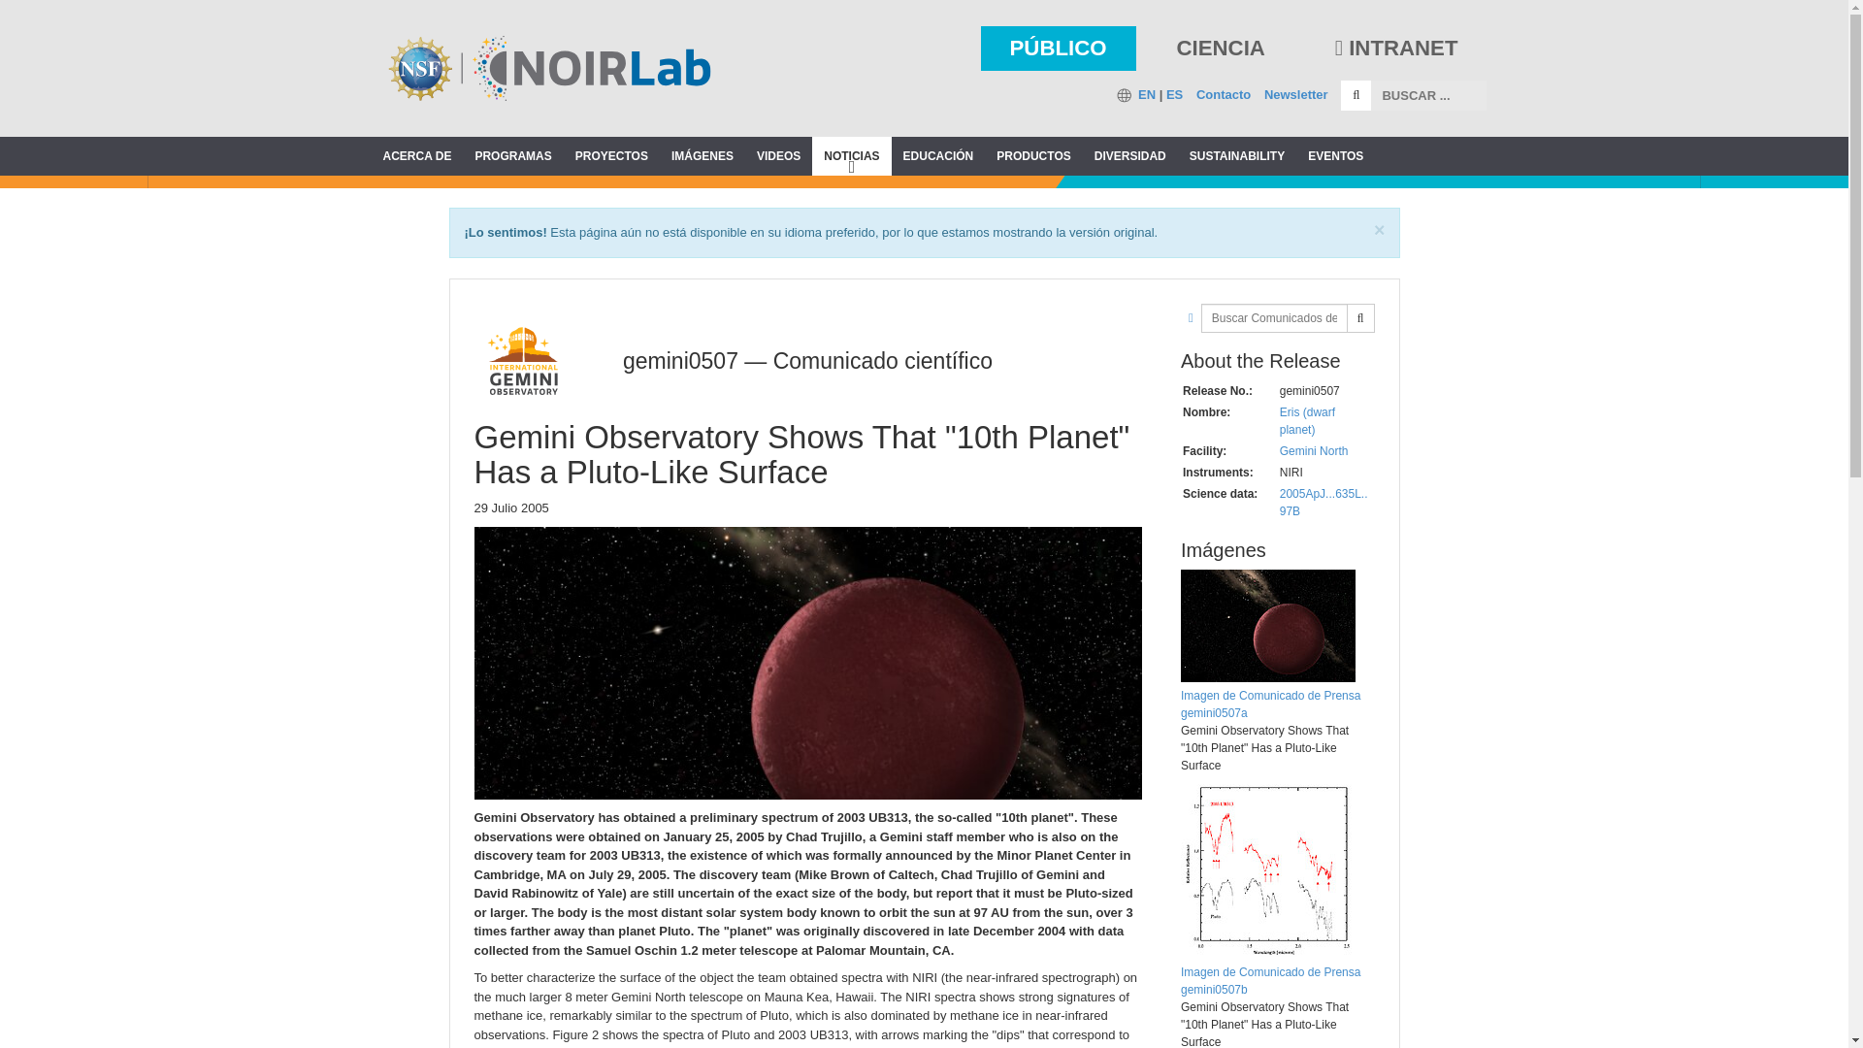 The image size is (1863, 1048). What do you see at coordinates (1296, 93) in the screenshot?
I see `Newsletter` at bounding box center [1296, 93].